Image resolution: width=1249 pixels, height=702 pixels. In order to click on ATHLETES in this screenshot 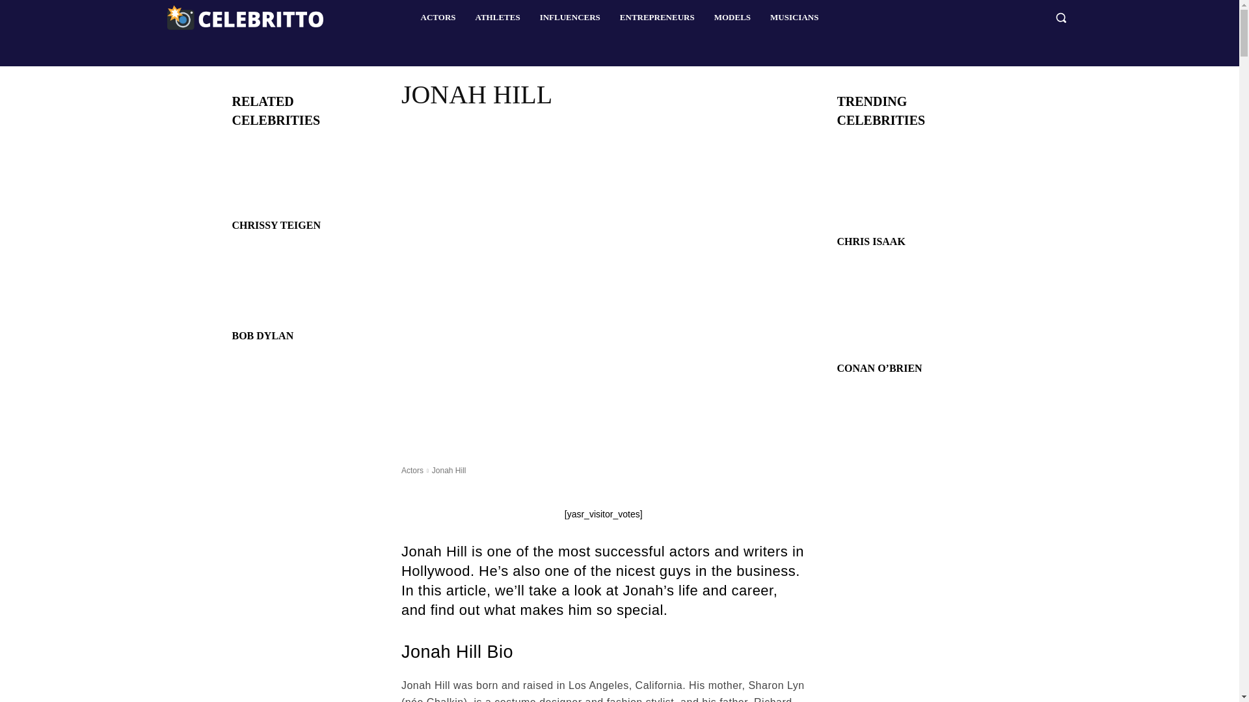, I will do `click(498, 18)`.